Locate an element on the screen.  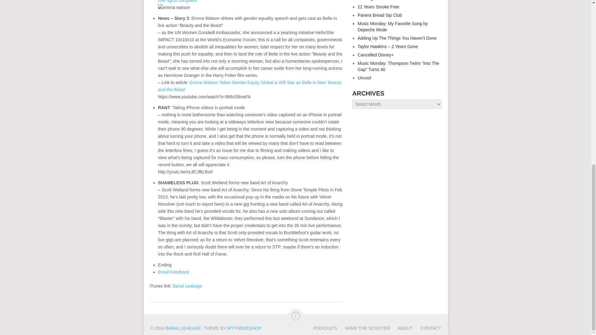
Music Monday: My Favorite Song by Depeche Mode is located at coordinates (393, 27).